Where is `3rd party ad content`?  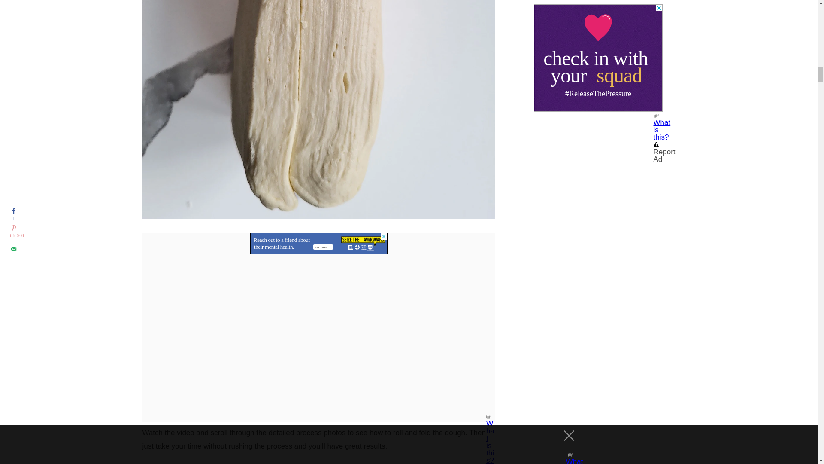
3rd party ad content is located at coordinates (318, 243).